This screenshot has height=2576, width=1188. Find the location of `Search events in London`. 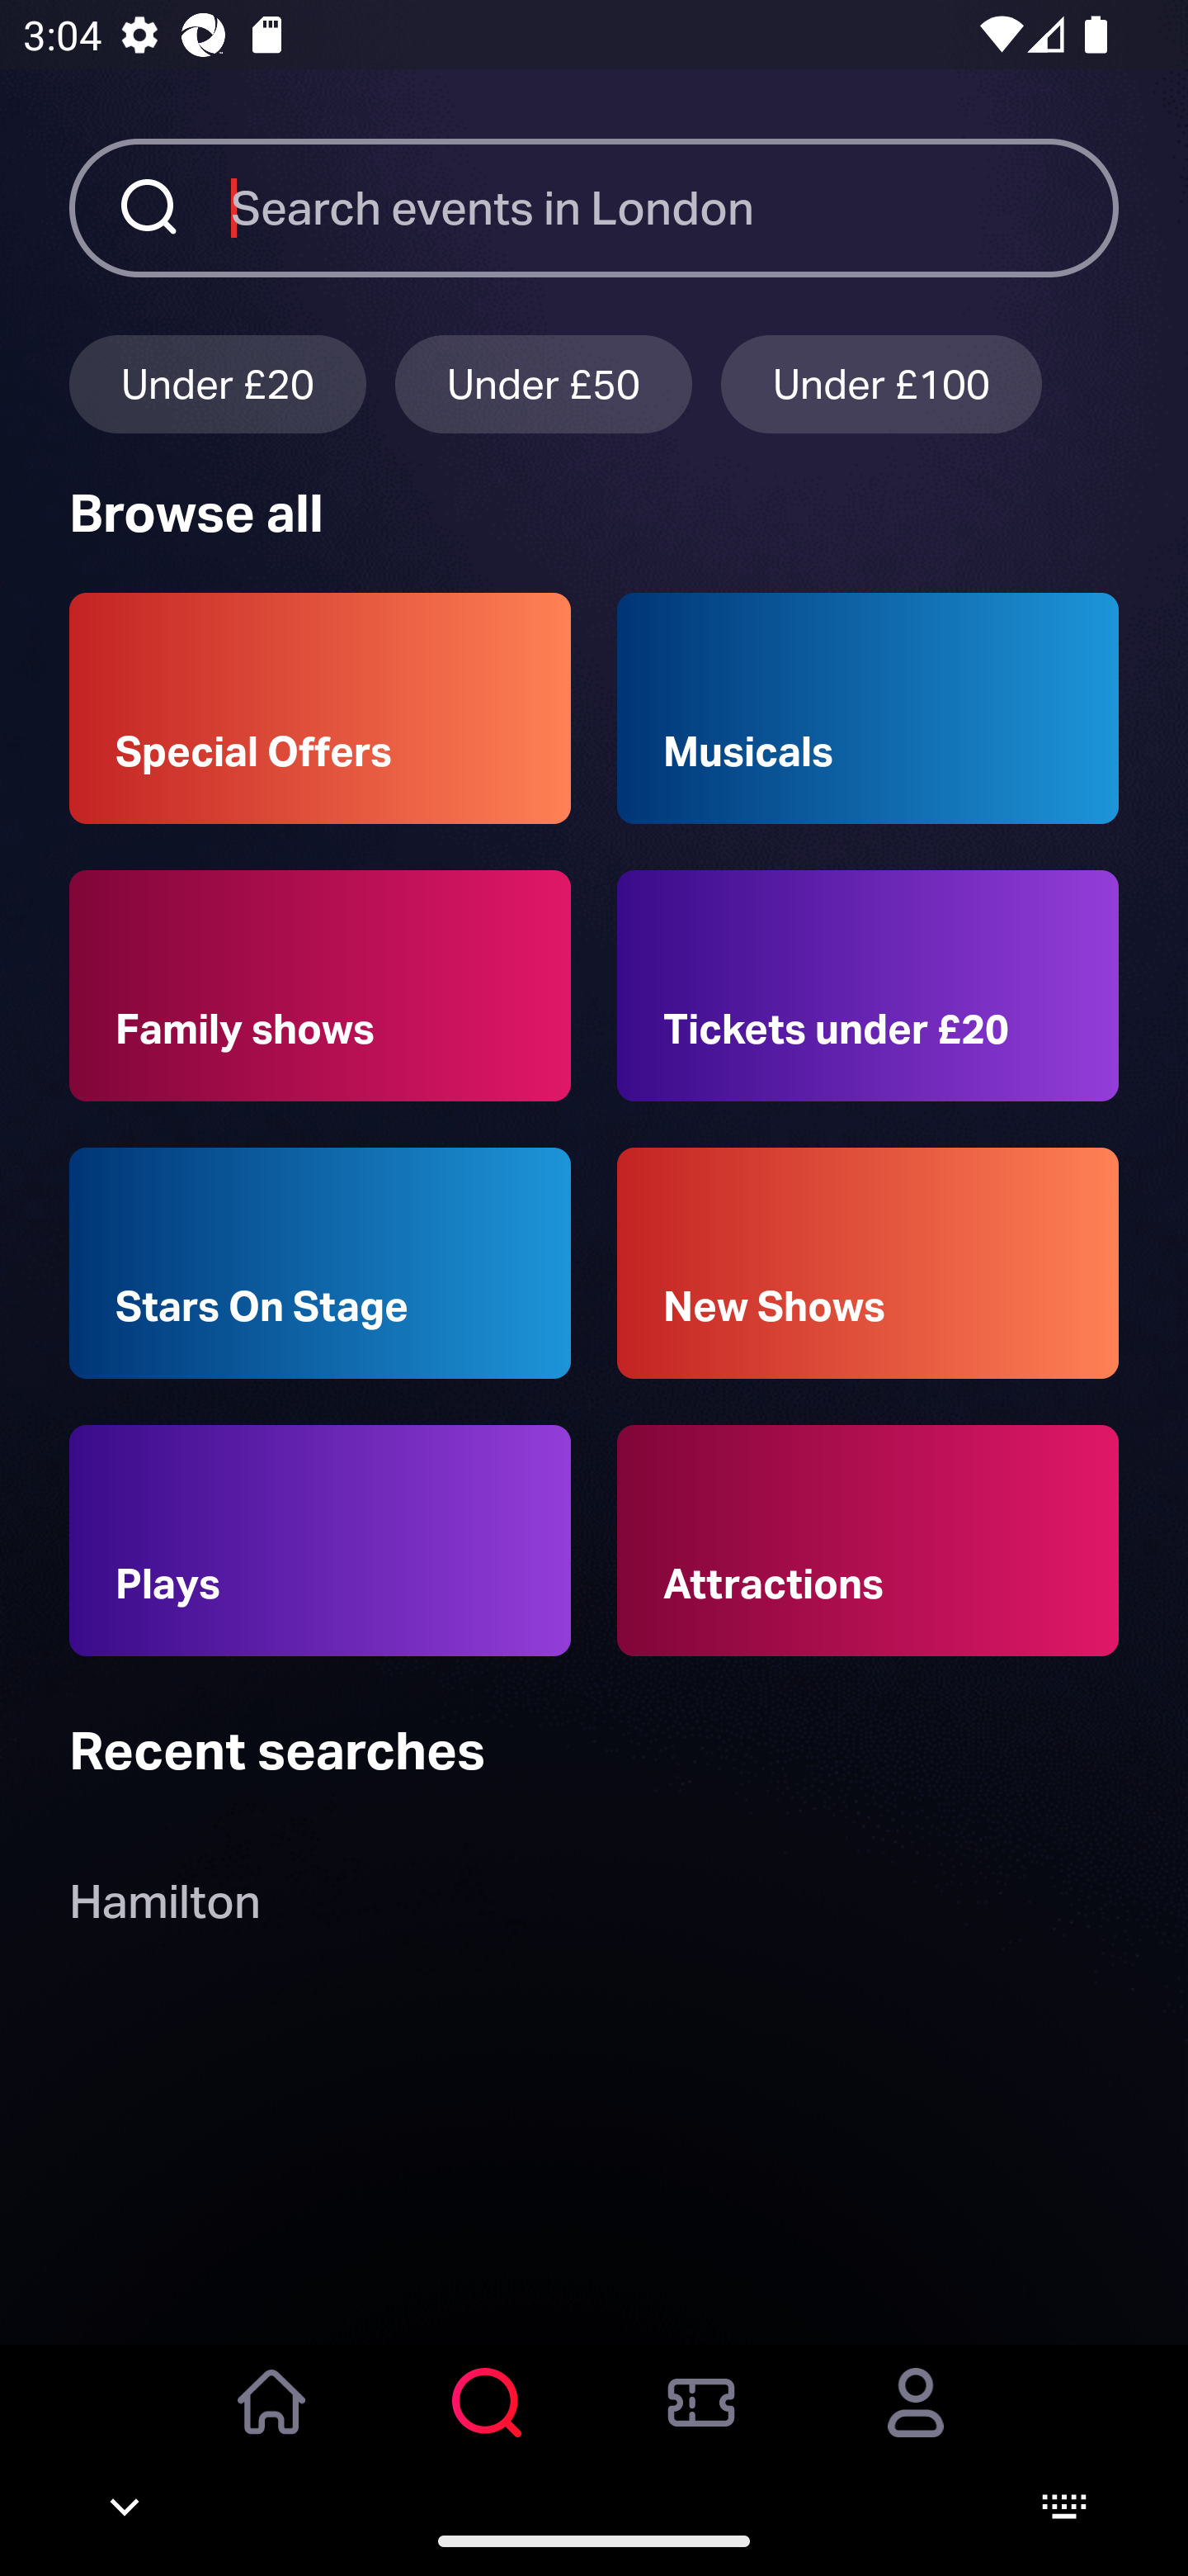

Search events in London is located at coordinates (675, 207).